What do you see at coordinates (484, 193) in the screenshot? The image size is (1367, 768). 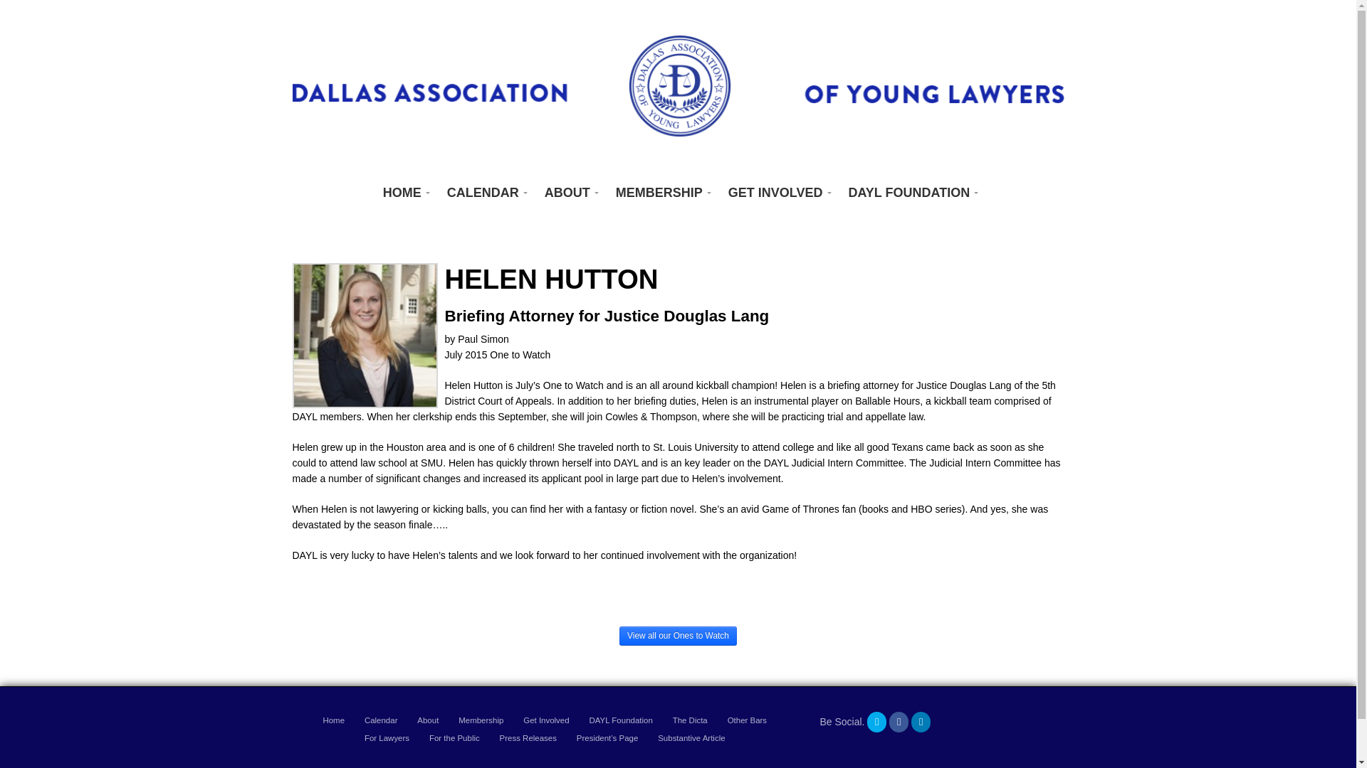 I see `CALENDAR` at bounding box center [484, 193].